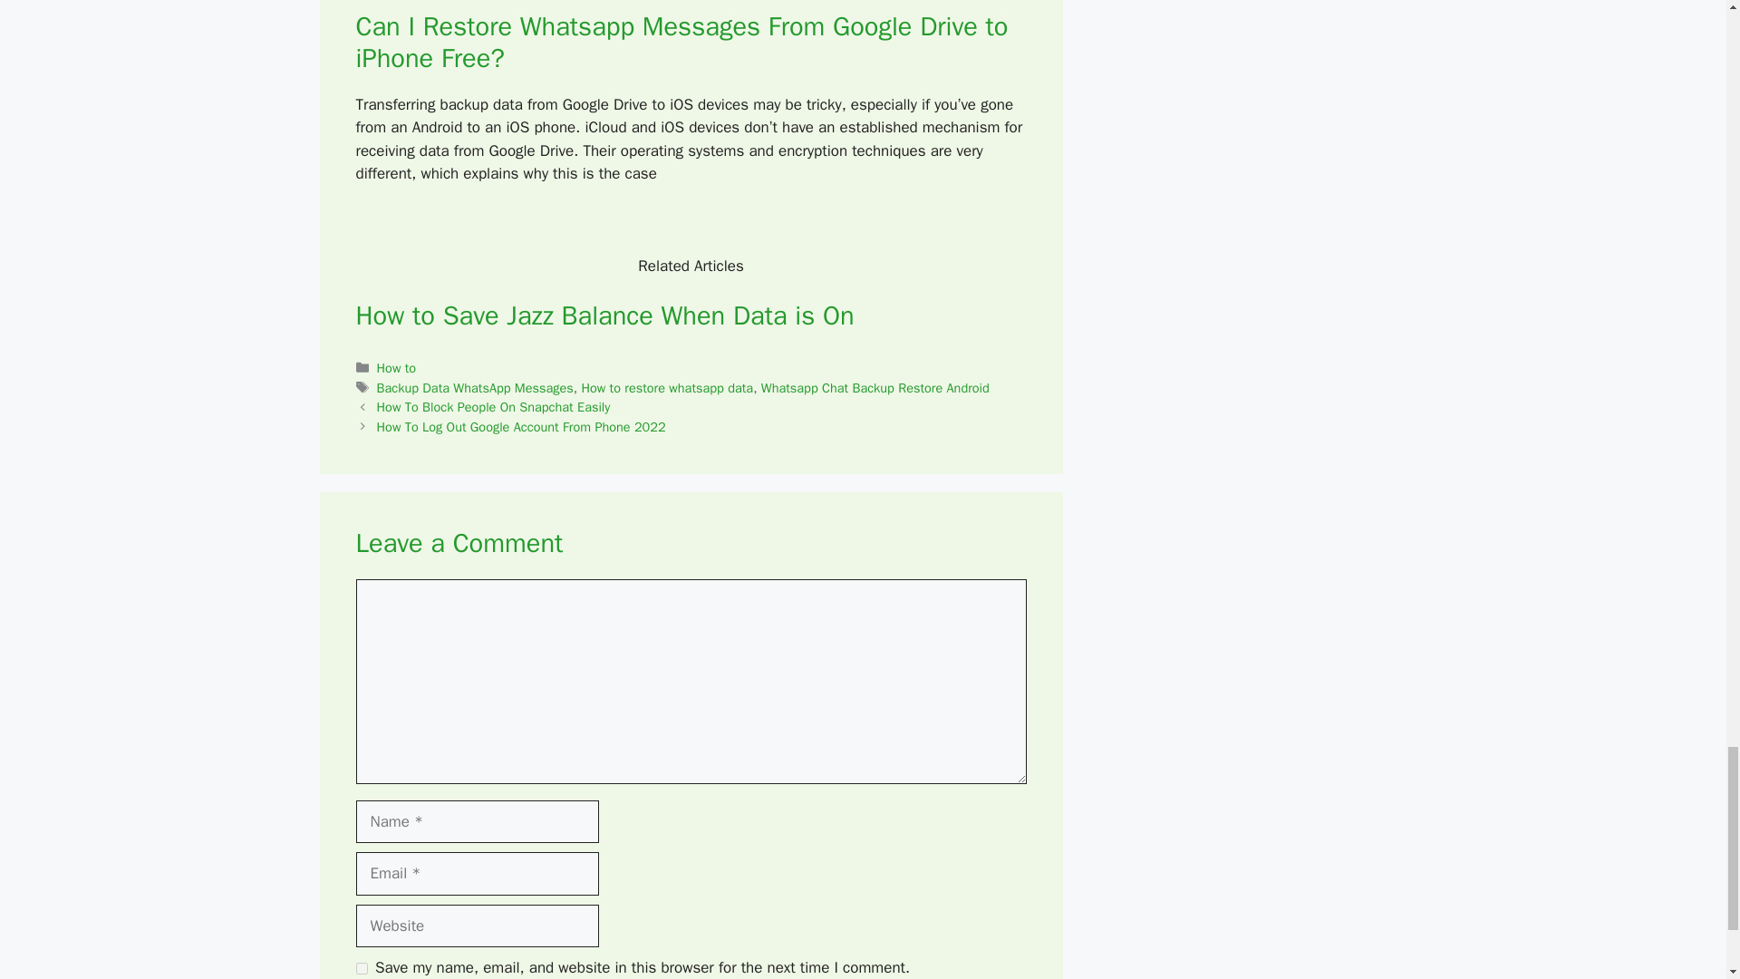 The width and height of the screenshot is (1740, 979). Describe the element at coordinates (604, 315) in the screenshot. I see `How to Save Jazz Balance When Data is On` at that location.